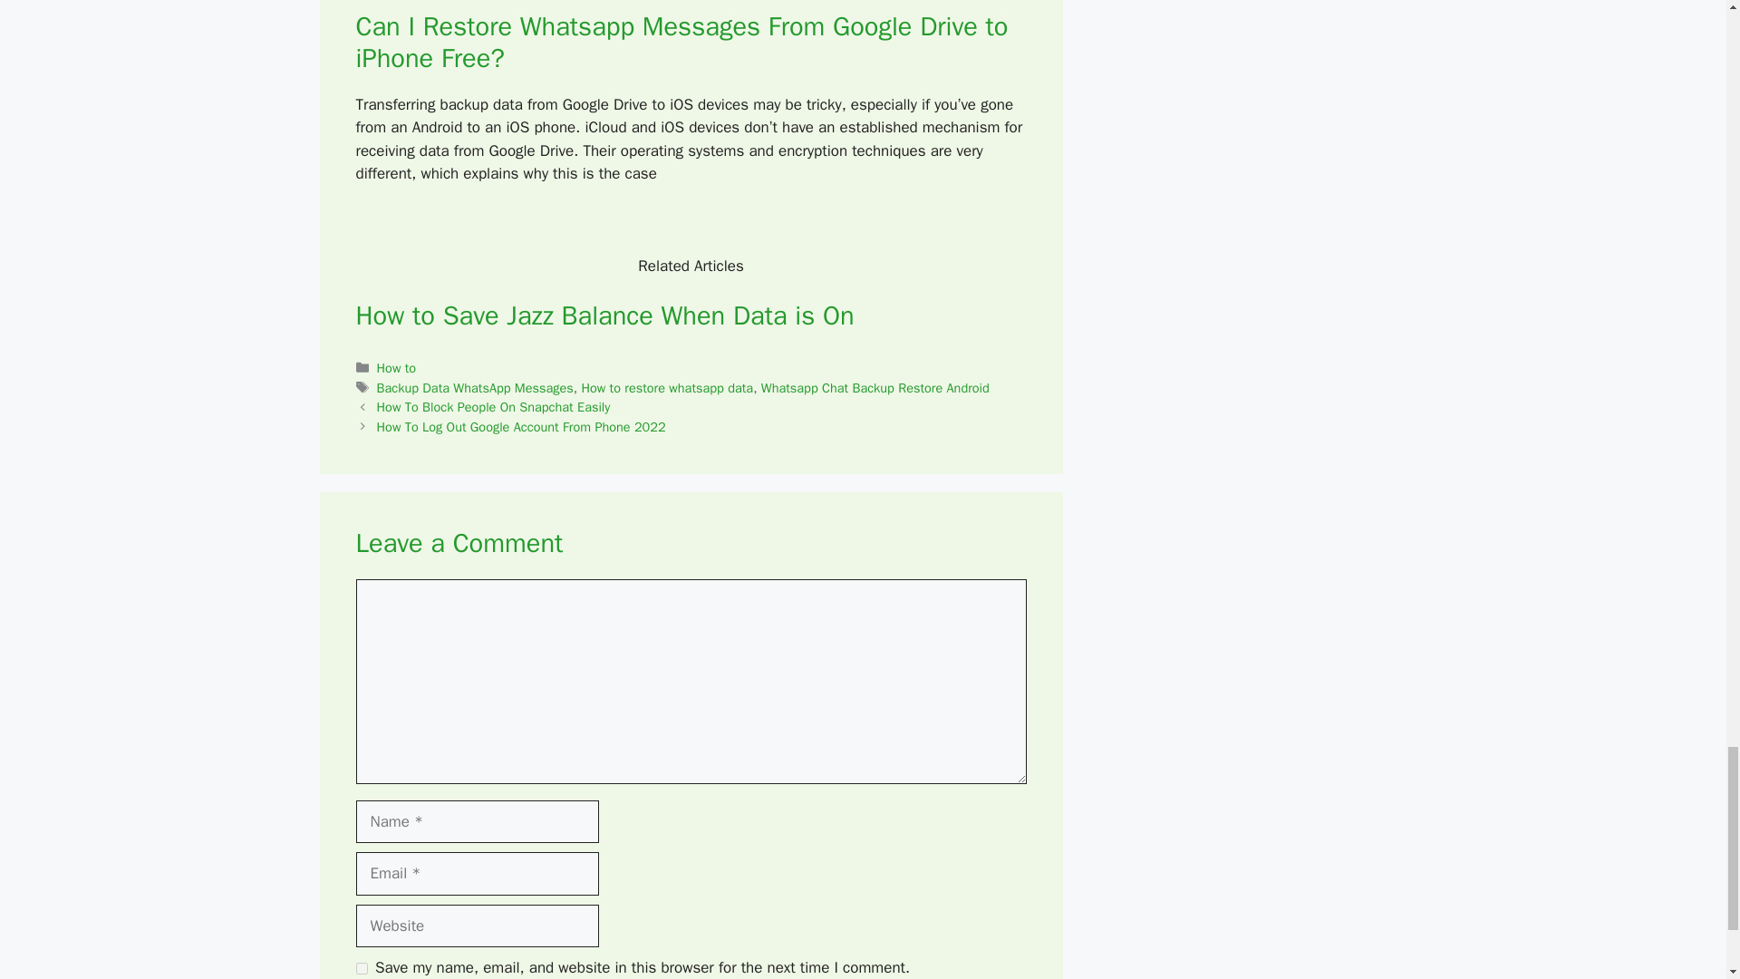 The width and height of the screenshot is (1740, 979). Describe the element at coordinates (604, 315) in the screenshot. I see `How to Save Jazz Balance When Data is On` at that location.